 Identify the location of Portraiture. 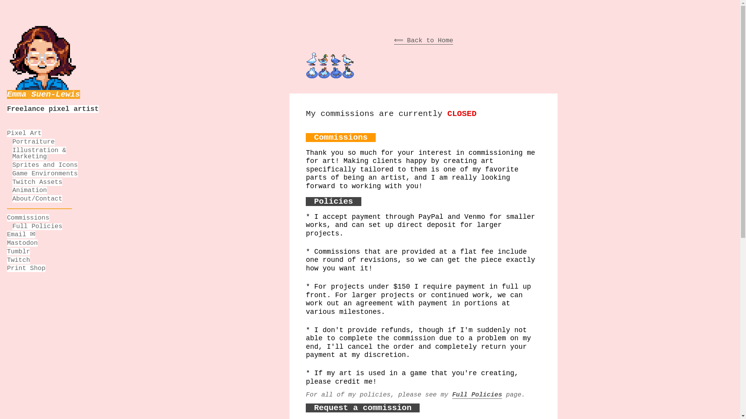
(33, 142).